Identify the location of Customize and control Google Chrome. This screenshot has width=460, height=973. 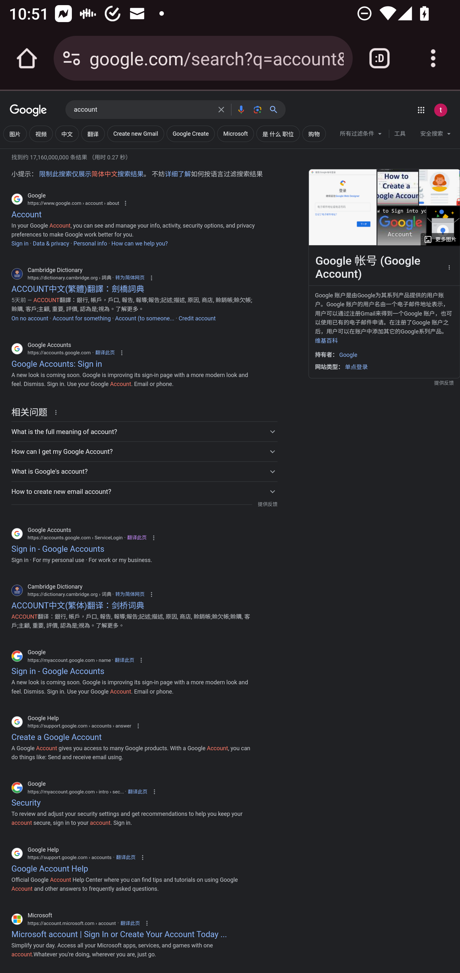
(433, 58).